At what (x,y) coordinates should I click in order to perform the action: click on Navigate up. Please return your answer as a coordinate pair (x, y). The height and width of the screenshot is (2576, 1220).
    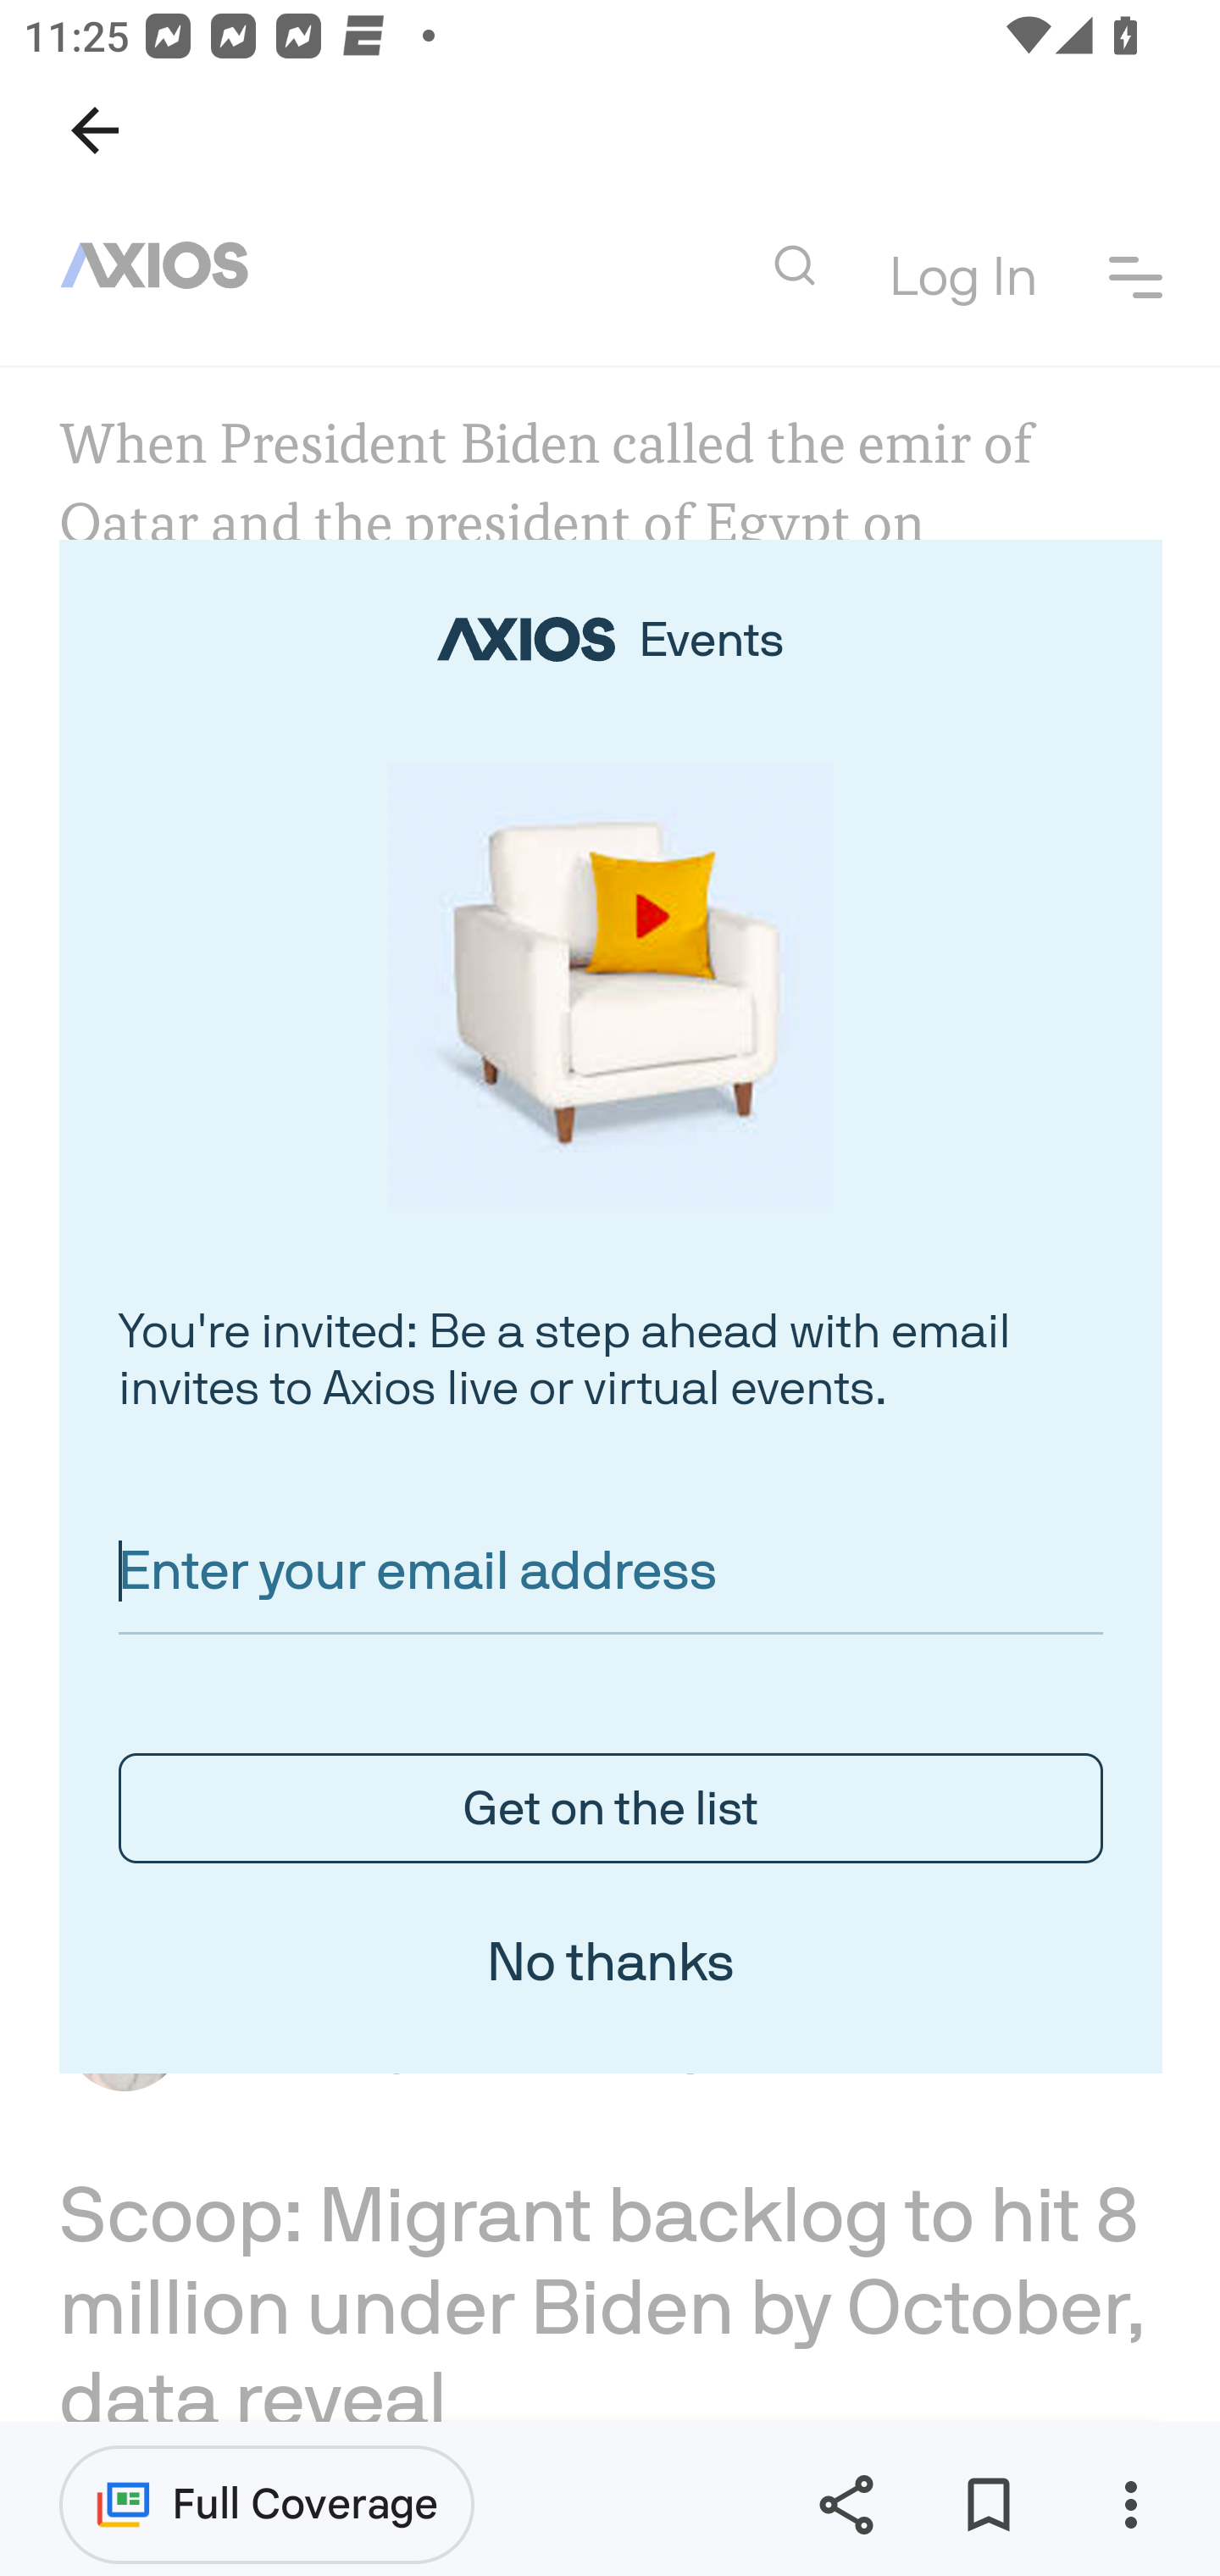
    Looking at the image, I should click on (95, 130).